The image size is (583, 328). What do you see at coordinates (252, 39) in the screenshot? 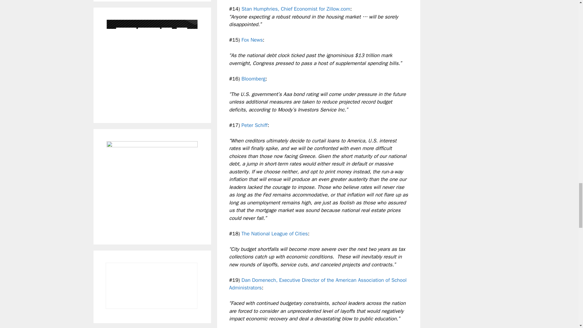
I see `Fox News` at bounding box center [252, 39].